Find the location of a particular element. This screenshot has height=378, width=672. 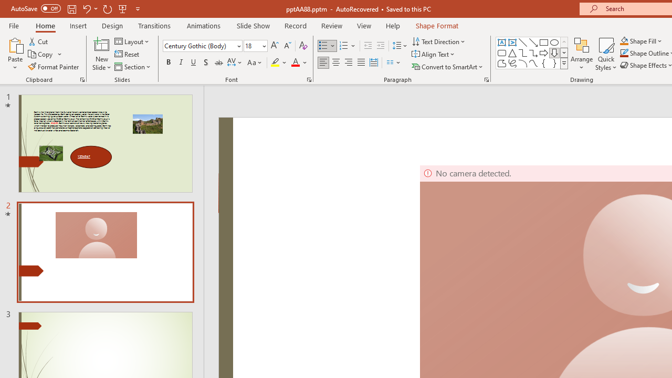

Isosceles Triangle is located at coordinates (512, 52).